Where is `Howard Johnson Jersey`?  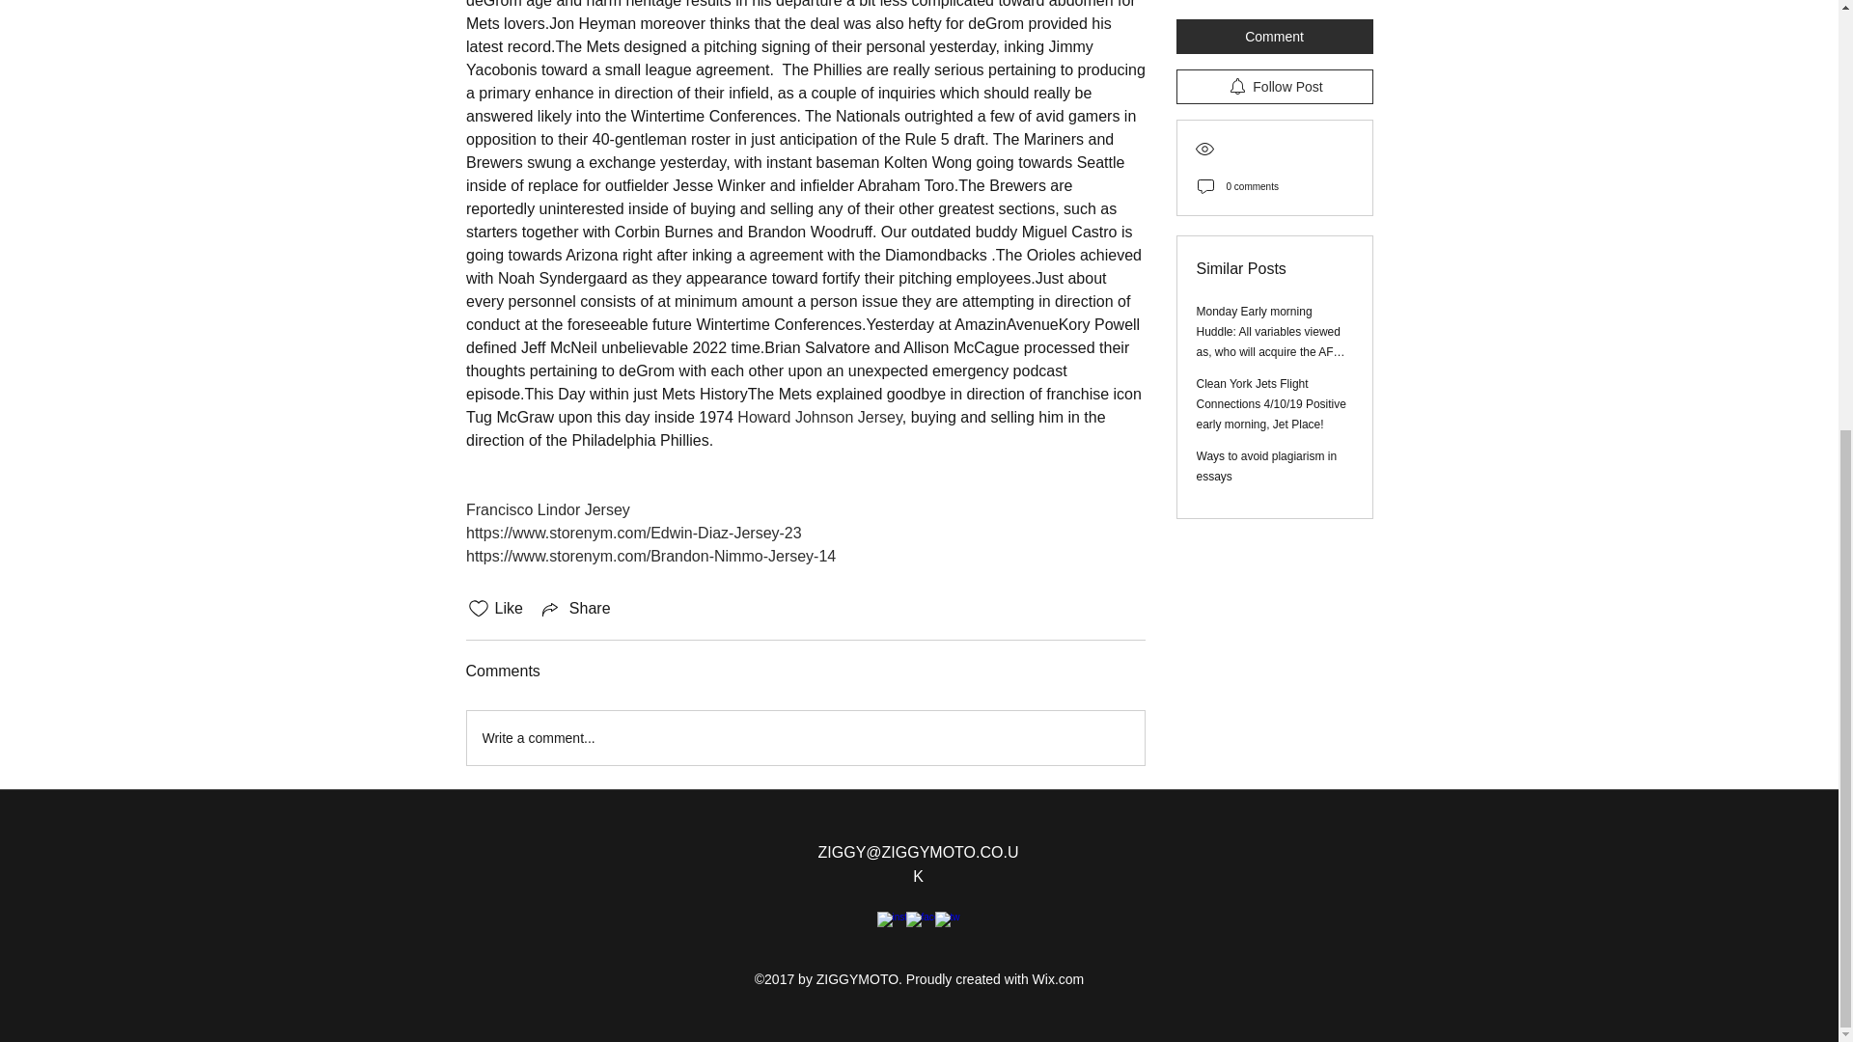 Howard Johnson Jersey is located at coordinates (818, 417).